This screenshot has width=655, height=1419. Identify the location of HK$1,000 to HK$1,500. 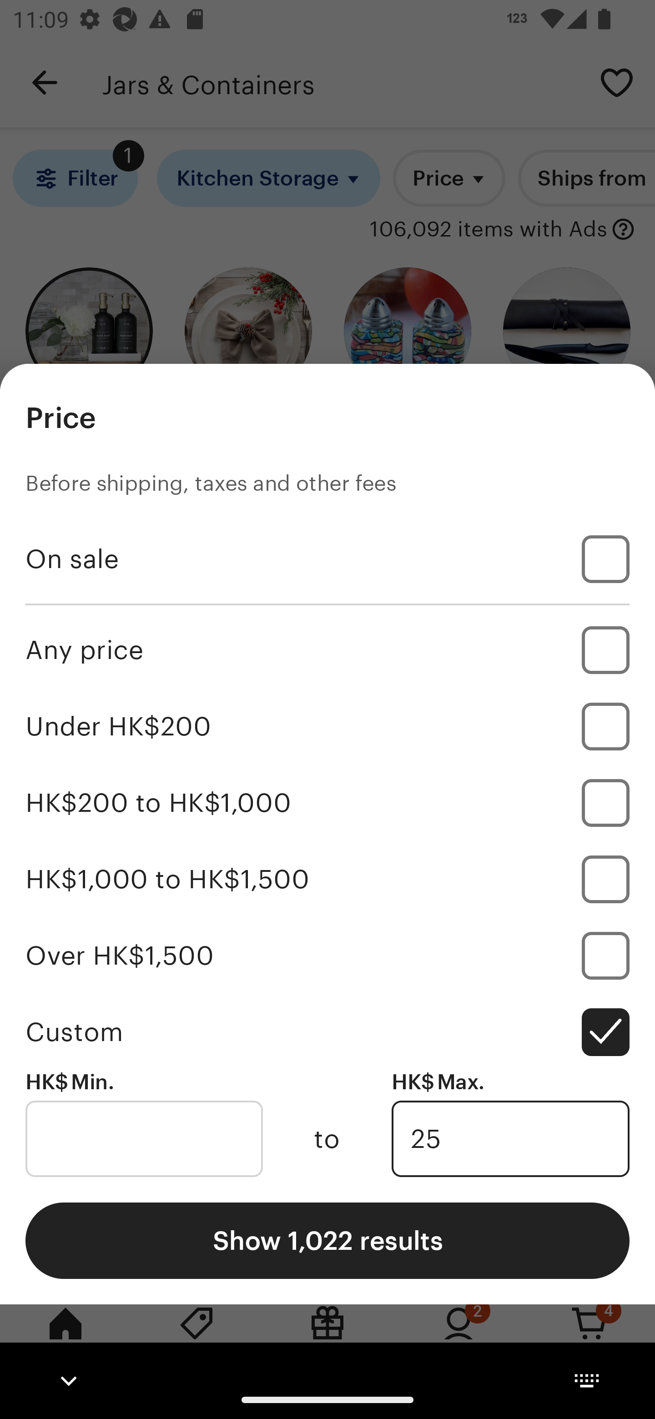
(327, 879).